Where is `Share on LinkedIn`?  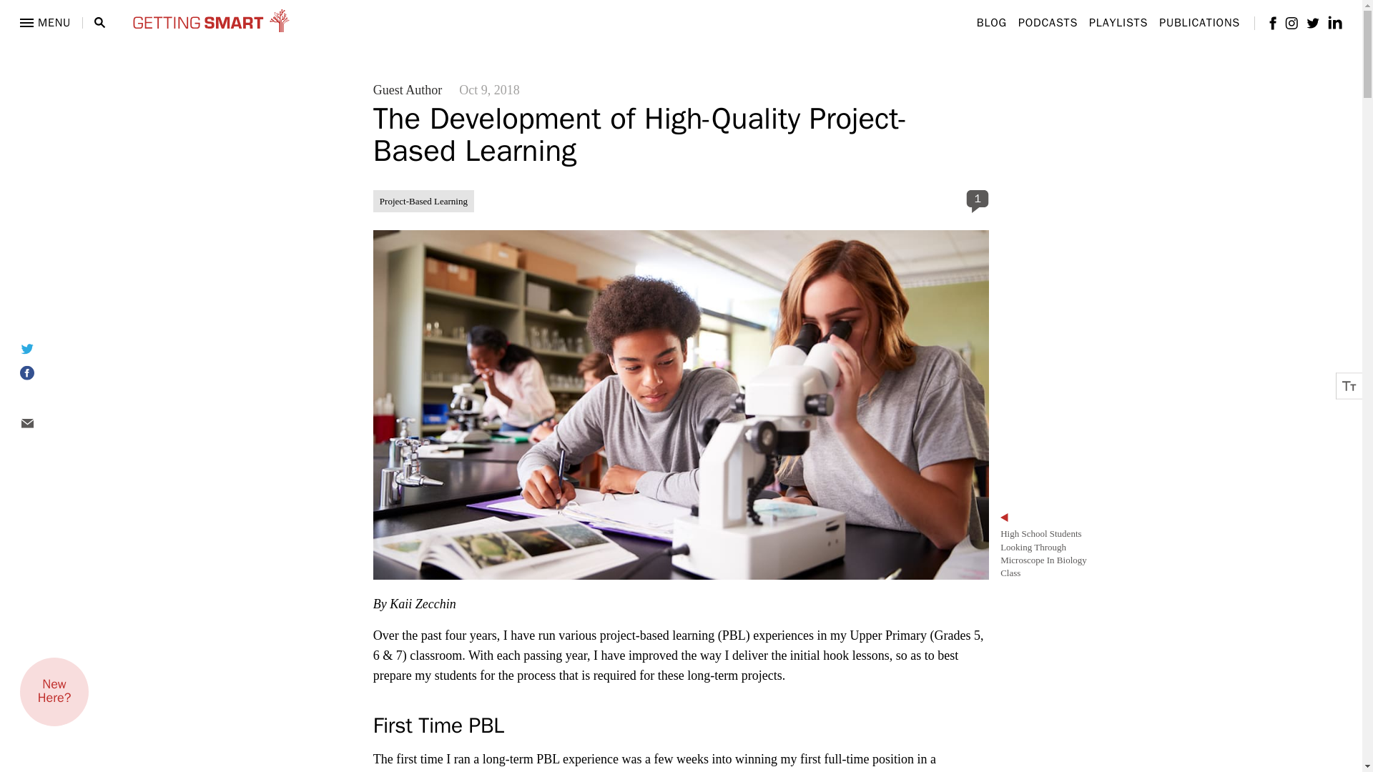
Share on LinkedIn is located at coordinates (44, 399).